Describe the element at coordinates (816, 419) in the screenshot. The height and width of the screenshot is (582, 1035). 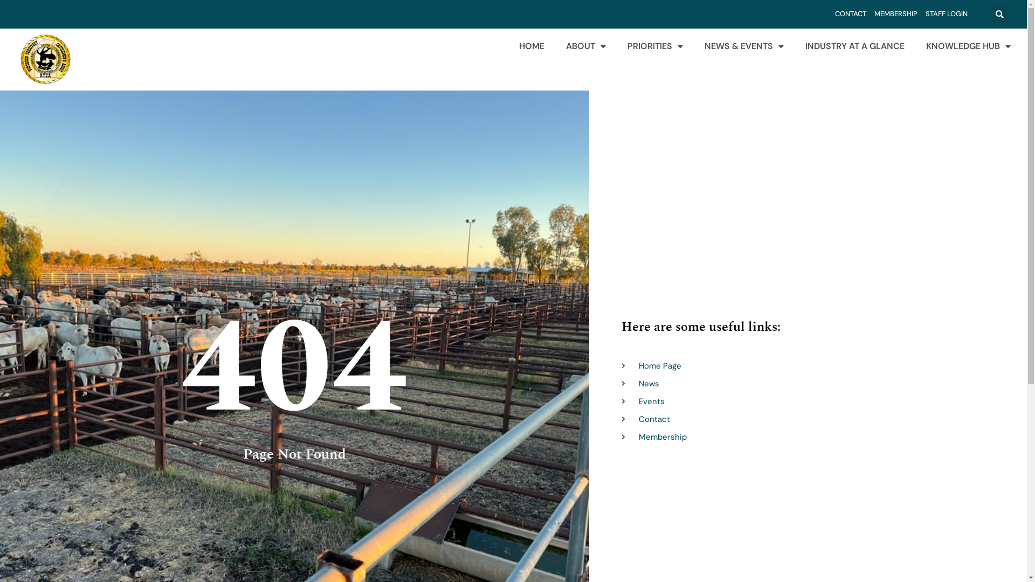
I see `Contact` at that location.